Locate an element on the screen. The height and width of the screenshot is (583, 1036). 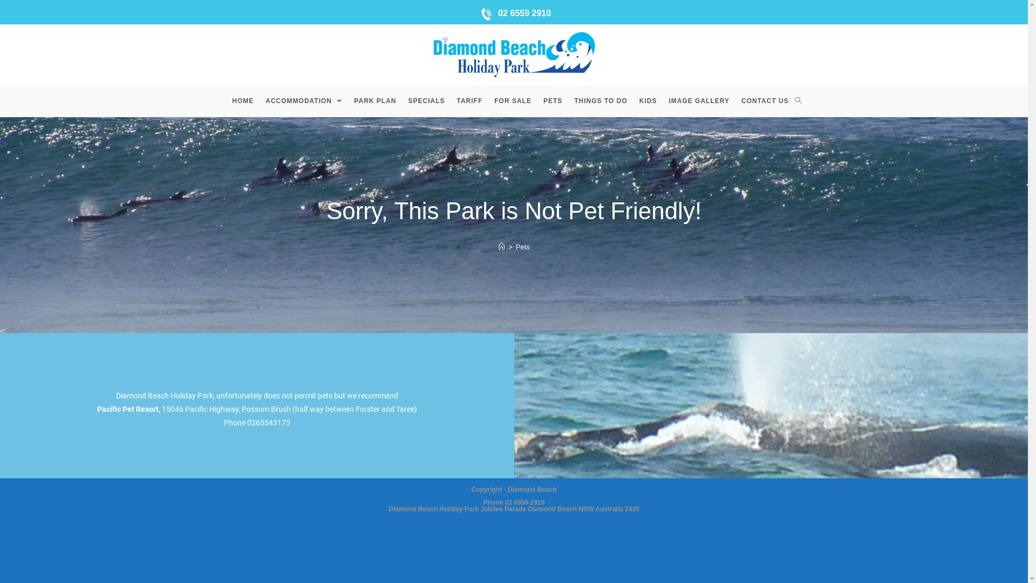
Pets is located at coordinates (523, 247).